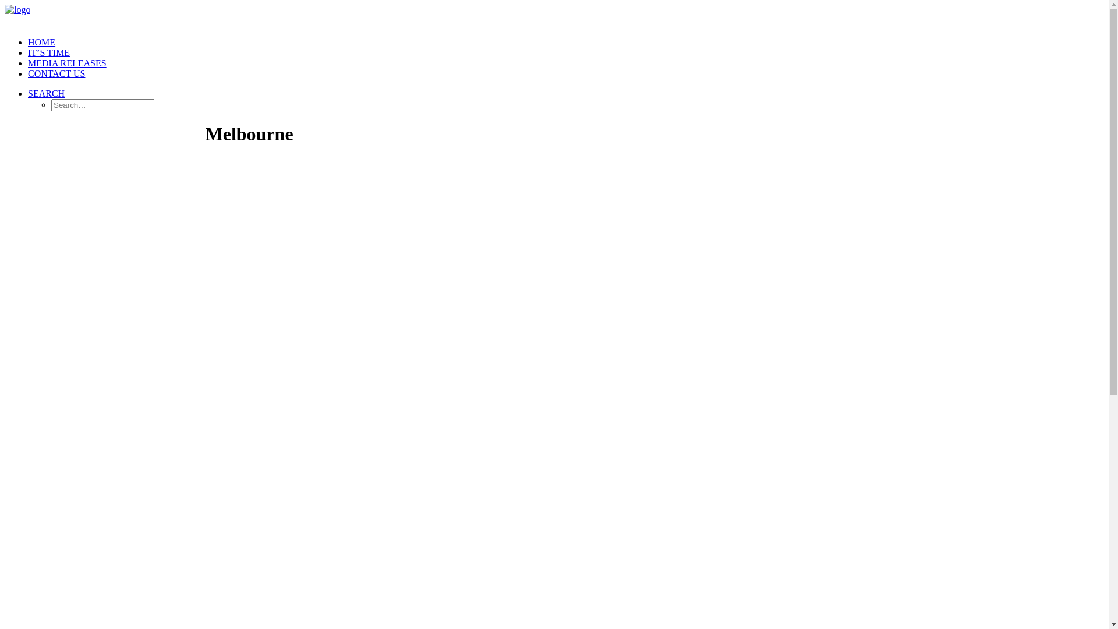  Describe the element at coordinates (42, 42) in the screenshot. I see `HOME` at that location.